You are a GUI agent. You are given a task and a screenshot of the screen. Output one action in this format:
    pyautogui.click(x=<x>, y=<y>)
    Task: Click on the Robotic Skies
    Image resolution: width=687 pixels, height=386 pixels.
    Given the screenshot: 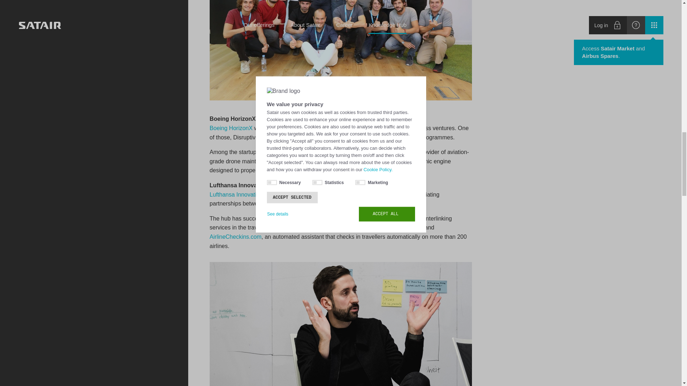 What is the action you would take?
    pyautogui.click(x=370, y=152)
    